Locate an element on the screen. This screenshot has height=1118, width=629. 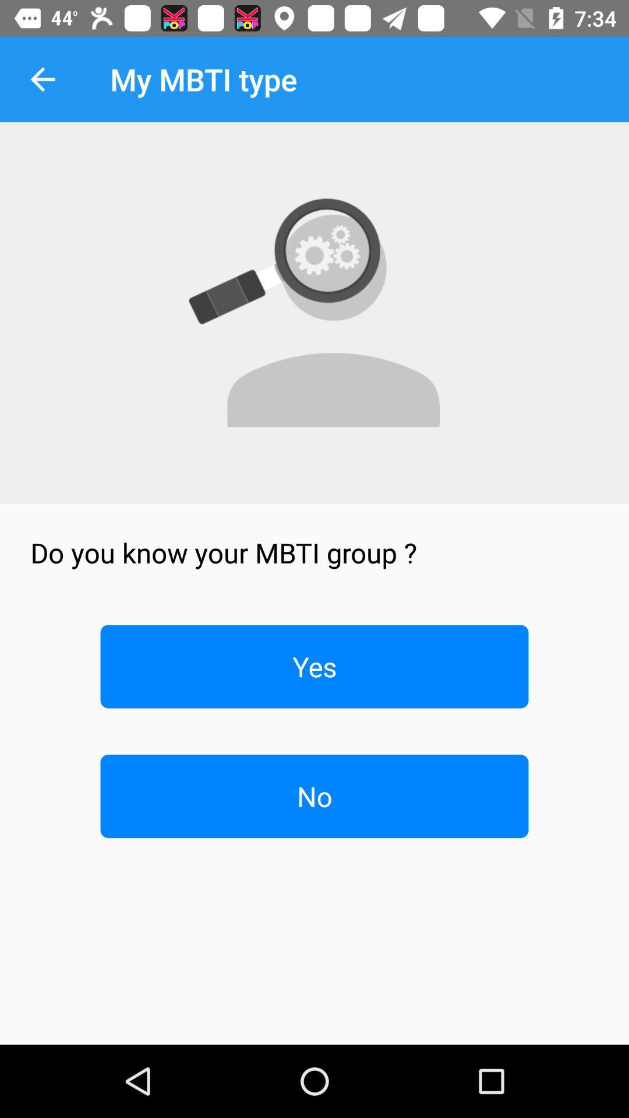
click the no is located at coordinates (314, 797).